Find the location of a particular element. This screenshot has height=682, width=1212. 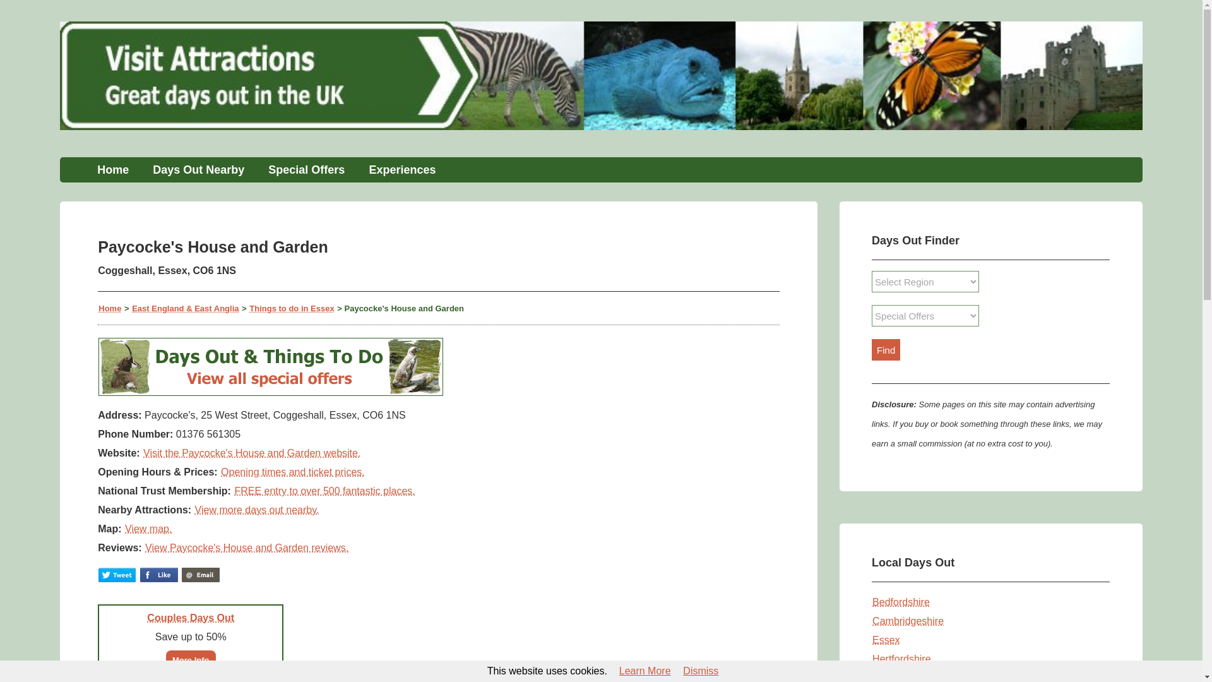

Home is located at coordinates (110, 307).